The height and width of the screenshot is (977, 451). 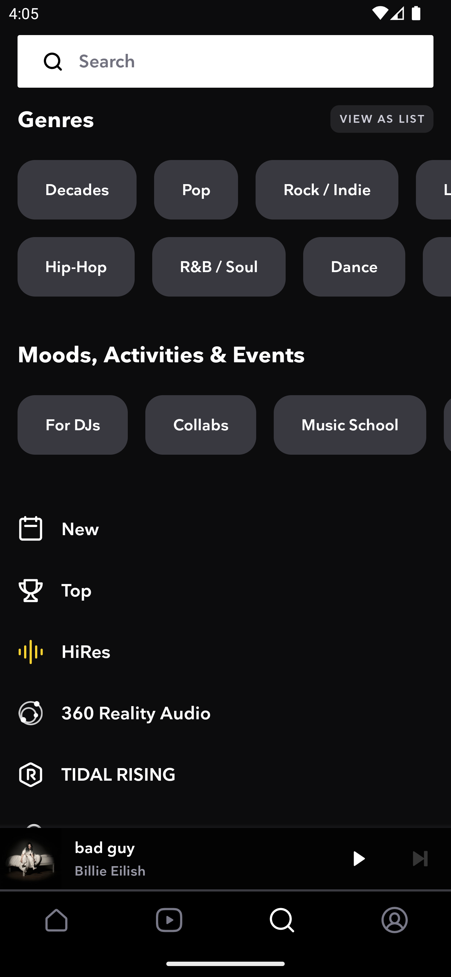 What do you see at coordinates (350, 424) in the screenshot?
I see `Music School` at bounding box center [350, 424].